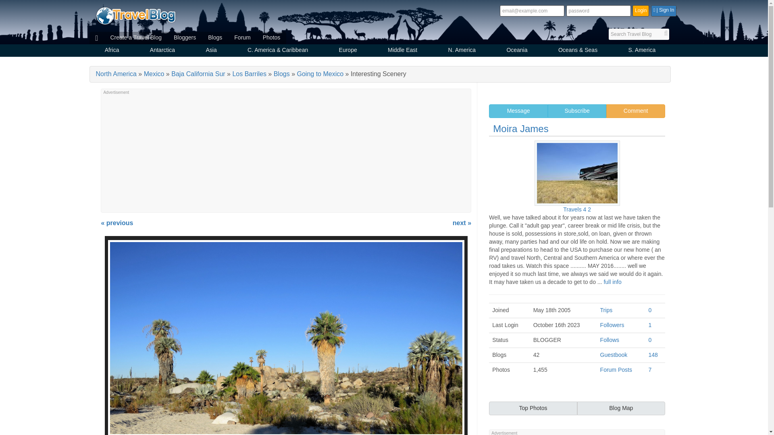  I want to click on Login, so click(641, 10).